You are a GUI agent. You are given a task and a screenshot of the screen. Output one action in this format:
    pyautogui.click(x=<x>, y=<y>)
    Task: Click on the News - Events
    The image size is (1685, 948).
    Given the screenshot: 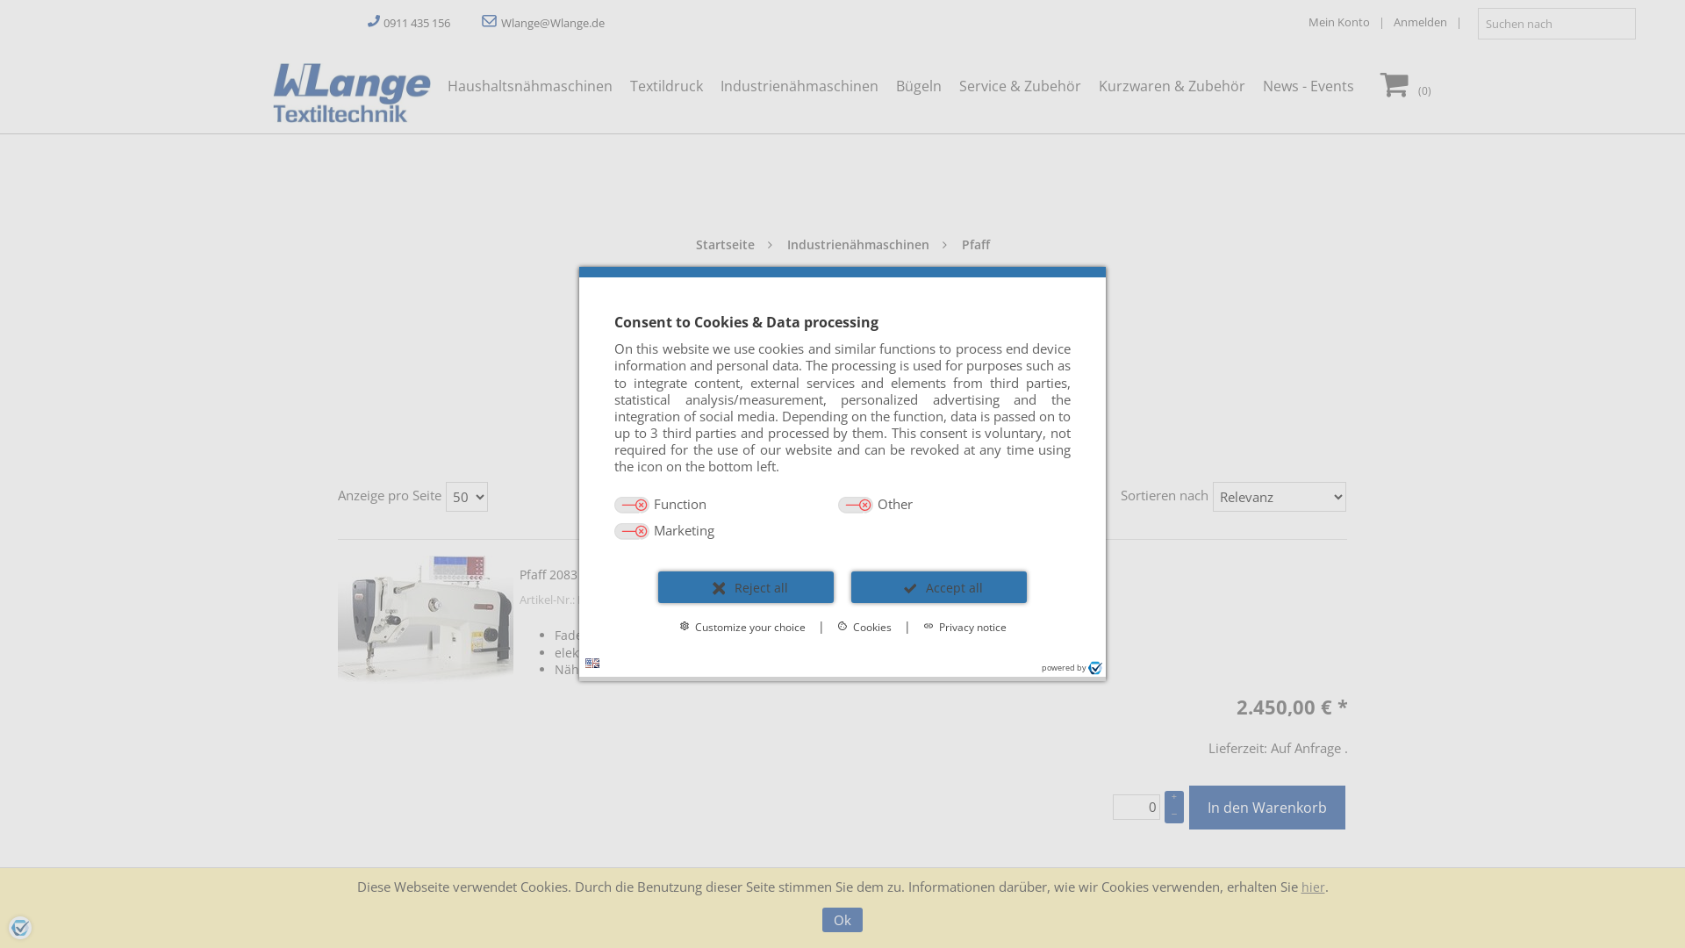 What is the action you would take?
    pyautogui.click(x=1312, y=86)
    